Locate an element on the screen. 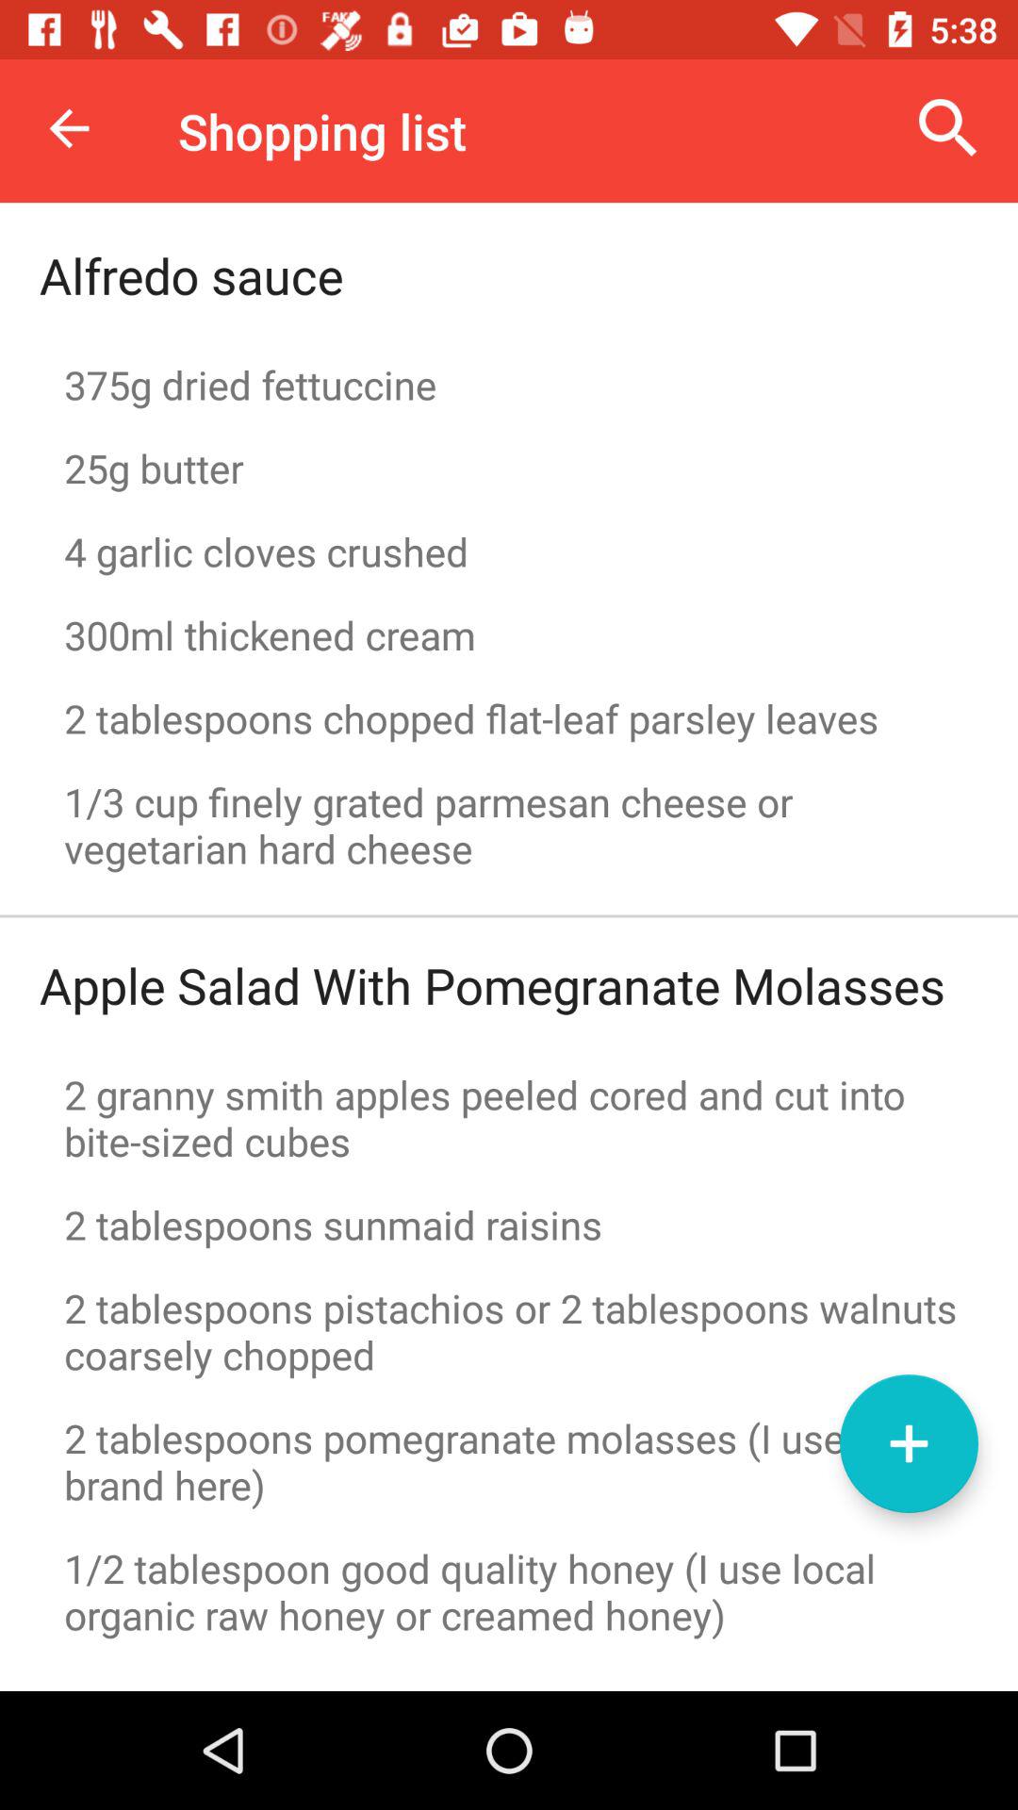  select the item below the alfredo sauce item is located at coordinates (509, 385).